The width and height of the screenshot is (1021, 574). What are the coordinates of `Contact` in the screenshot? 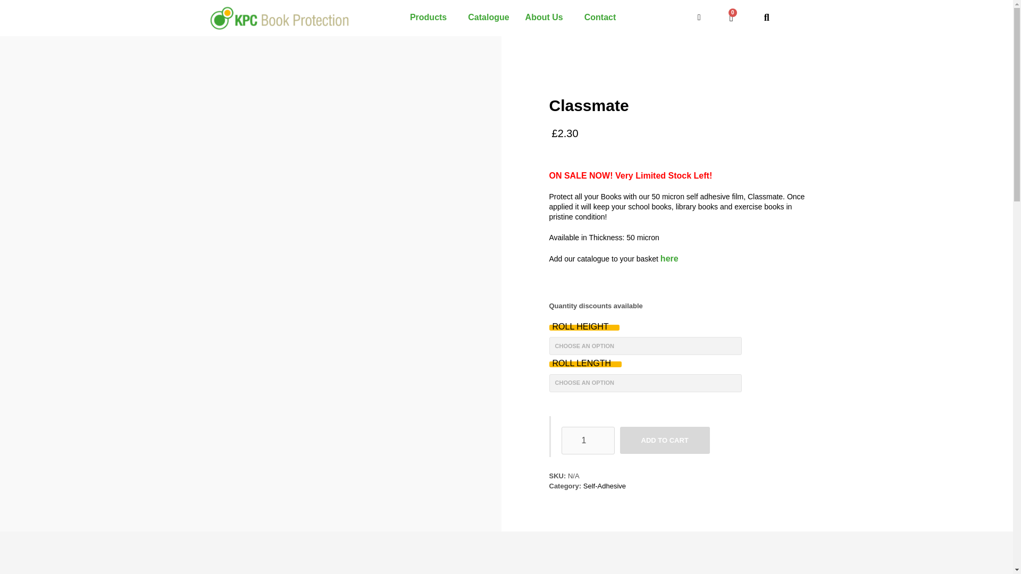 It's located at (603, 17).